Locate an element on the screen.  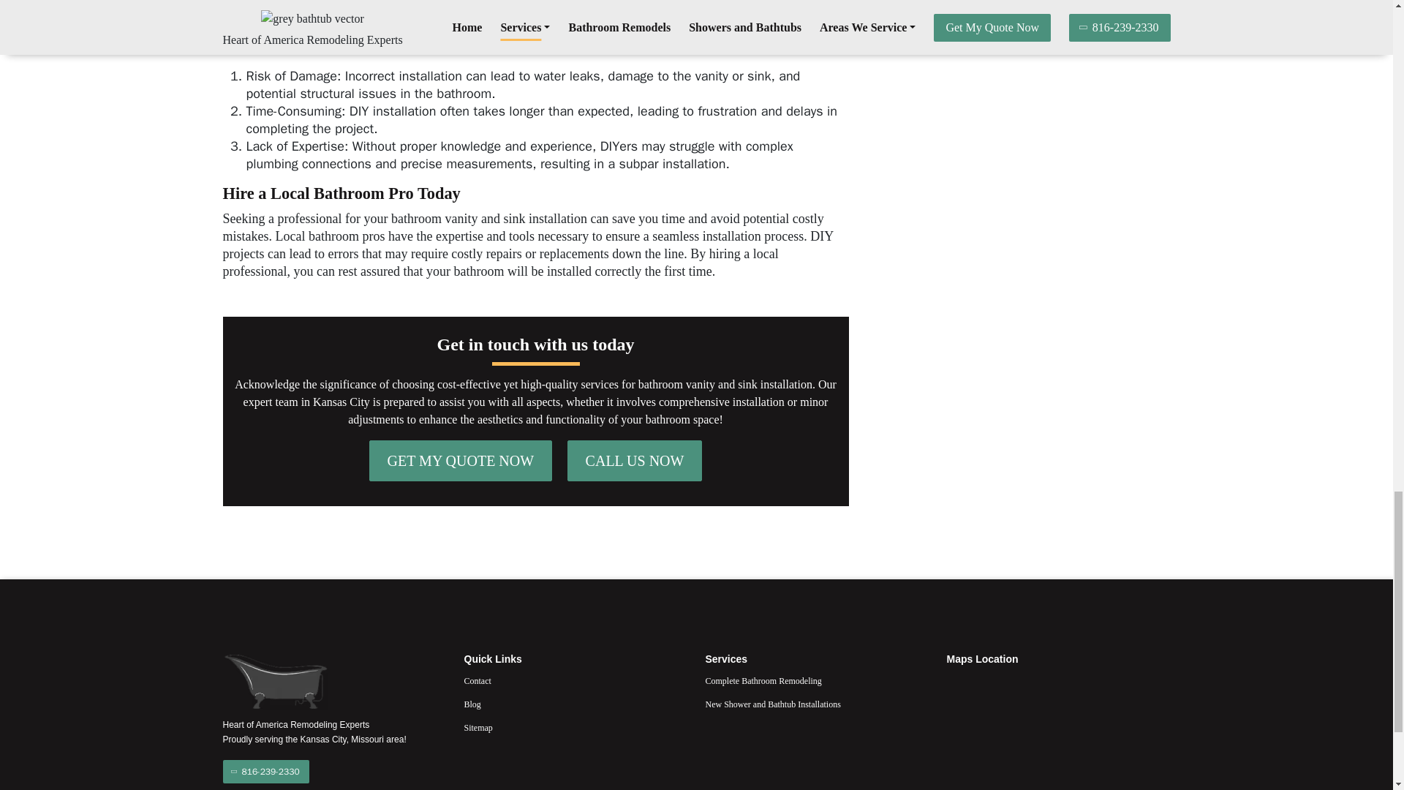
GET MY QUOTE NOW is located at coordinates (461, 460).